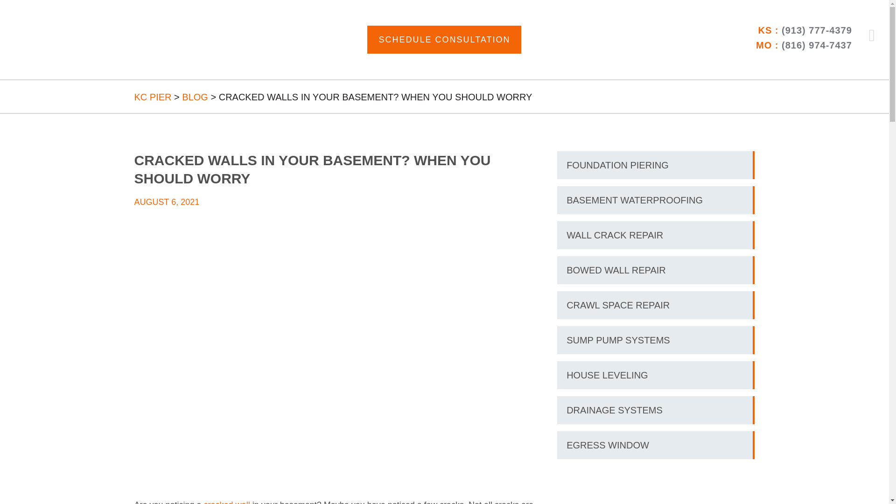  What do you see at coordinates (444, 40) in the screenshot?
I see `SCHEDULE CONSULTATION` at bounding box center [444, 40].